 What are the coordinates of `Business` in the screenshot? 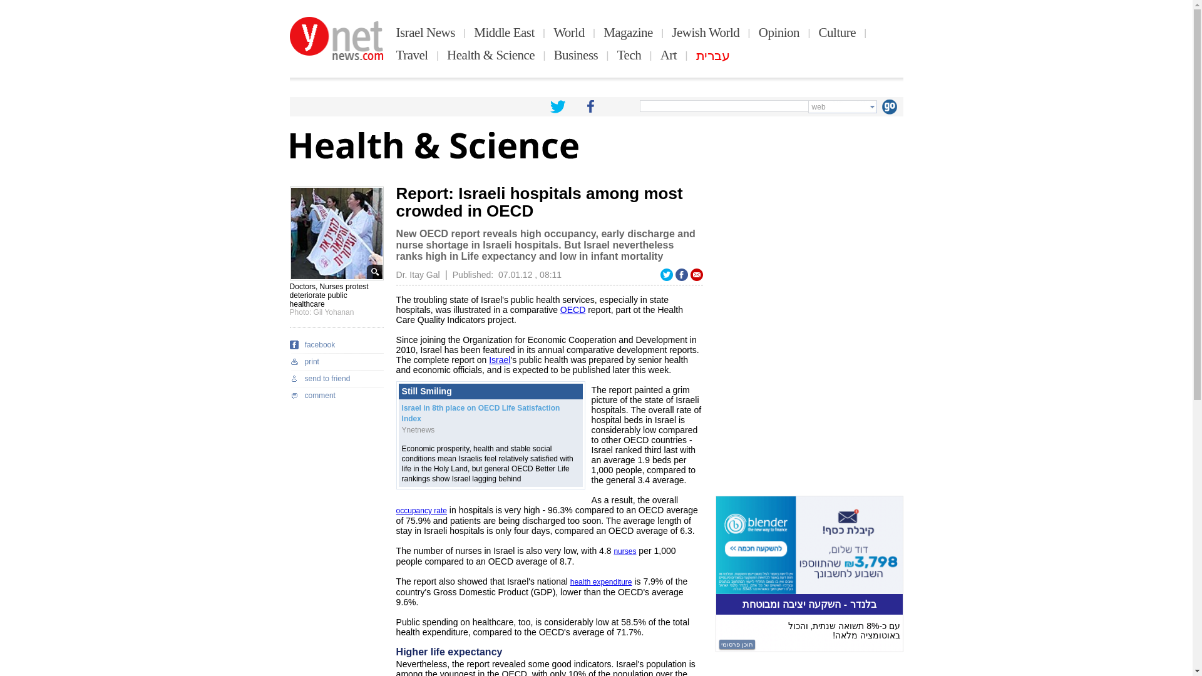 It's located at (576, 55).